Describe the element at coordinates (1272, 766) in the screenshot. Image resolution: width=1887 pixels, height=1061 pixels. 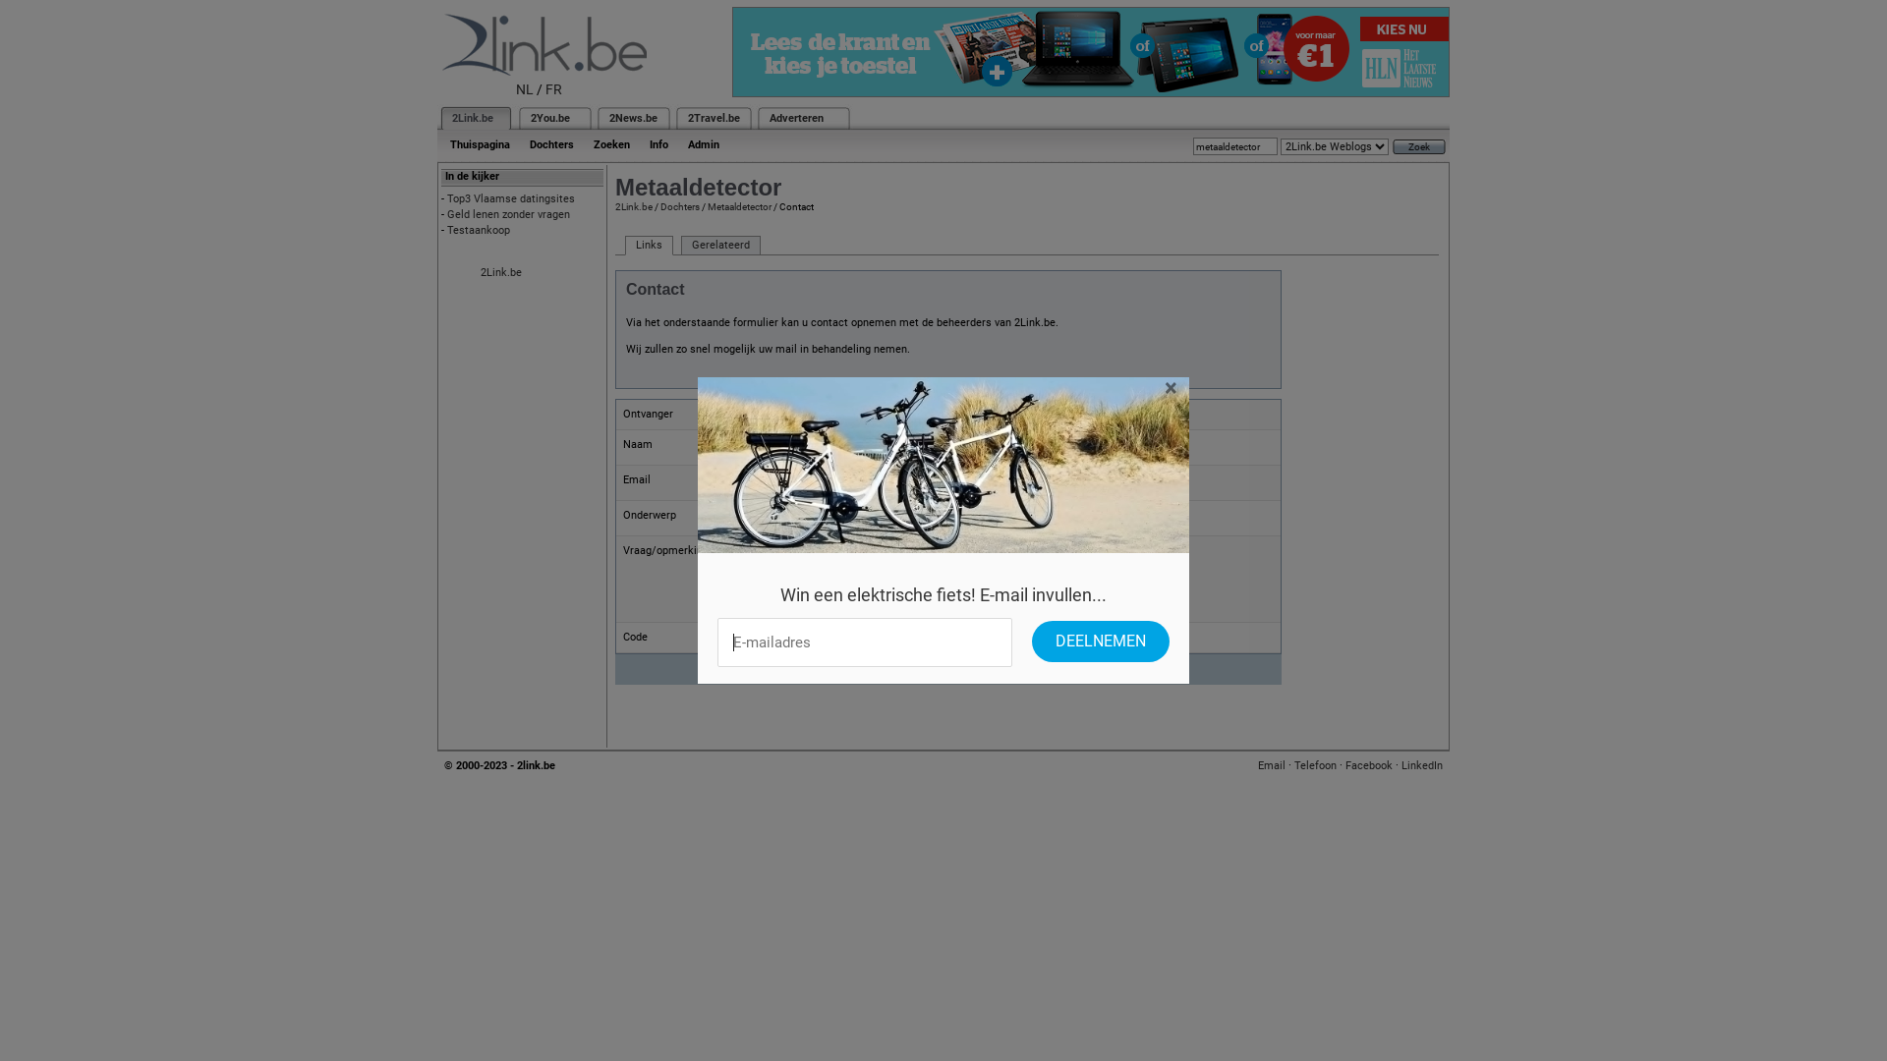
I see `Email` at that location.